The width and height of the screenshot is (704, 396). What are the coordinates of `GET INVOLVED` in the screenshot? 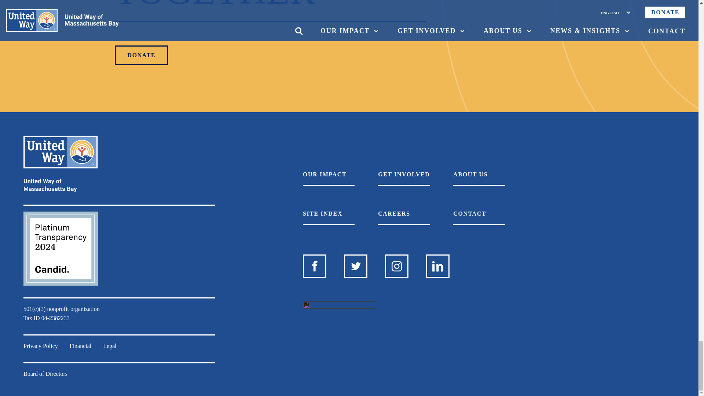 It's located at (404, 178).